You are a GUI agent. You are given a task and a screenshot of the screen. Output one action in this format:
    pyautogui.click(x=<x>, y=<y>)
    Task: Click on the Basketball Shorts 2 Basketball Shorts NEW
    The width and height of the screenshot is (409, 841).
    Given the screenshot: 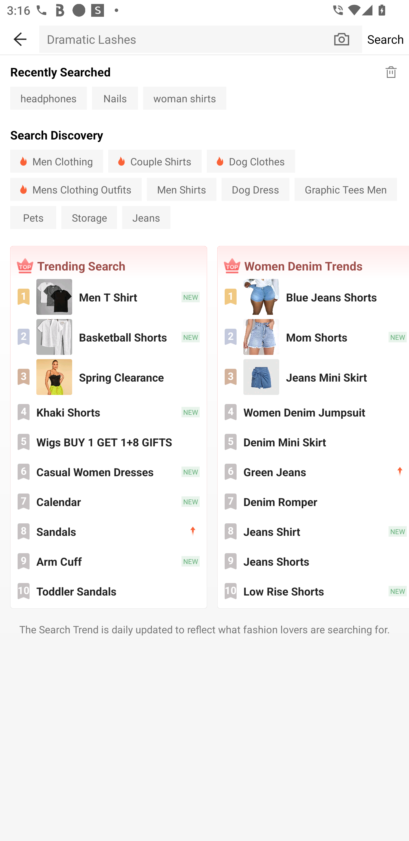 What is the action you would take?
    pyautogui.click(x=108, y=337)
    